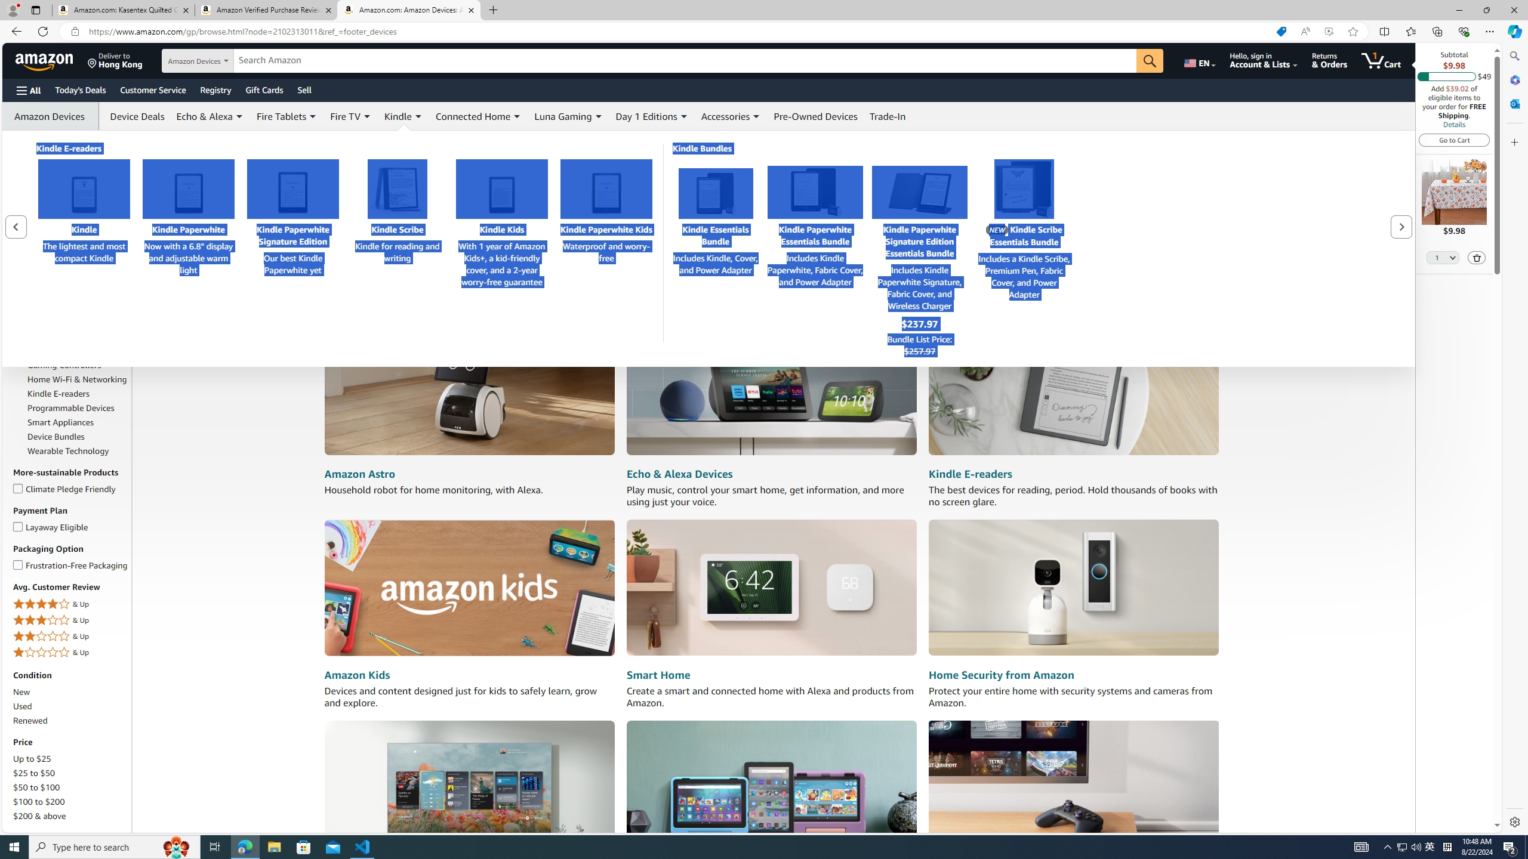 Image resolution: width=1528 pixels, height=859 pixels. Describe the element at coordinates (45, 60) in the screenshot. I see `Amazon` at that location.